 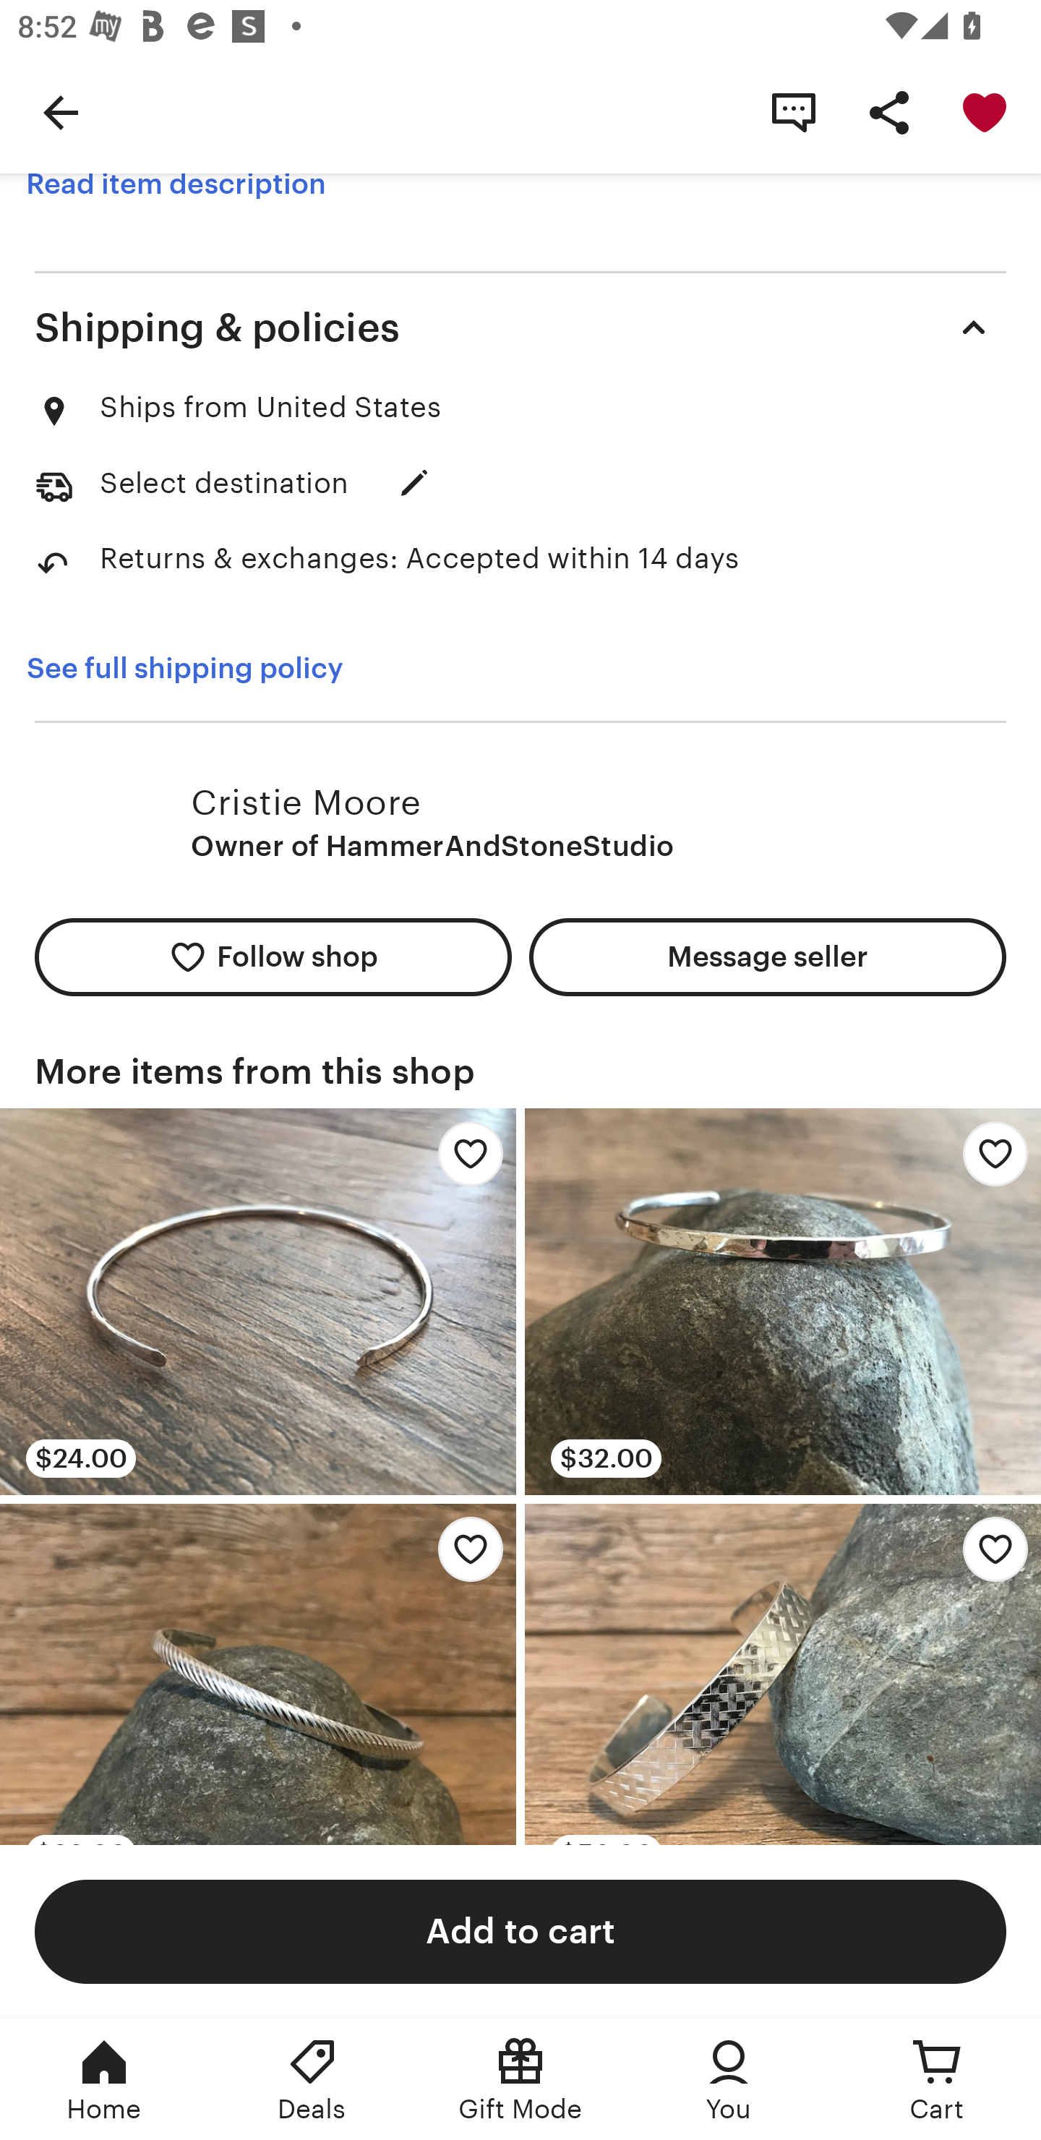 What do you see at coordinates (520, 327) in the screenshot?
I see `Shipping & policies` at bounding box center [520, 327].